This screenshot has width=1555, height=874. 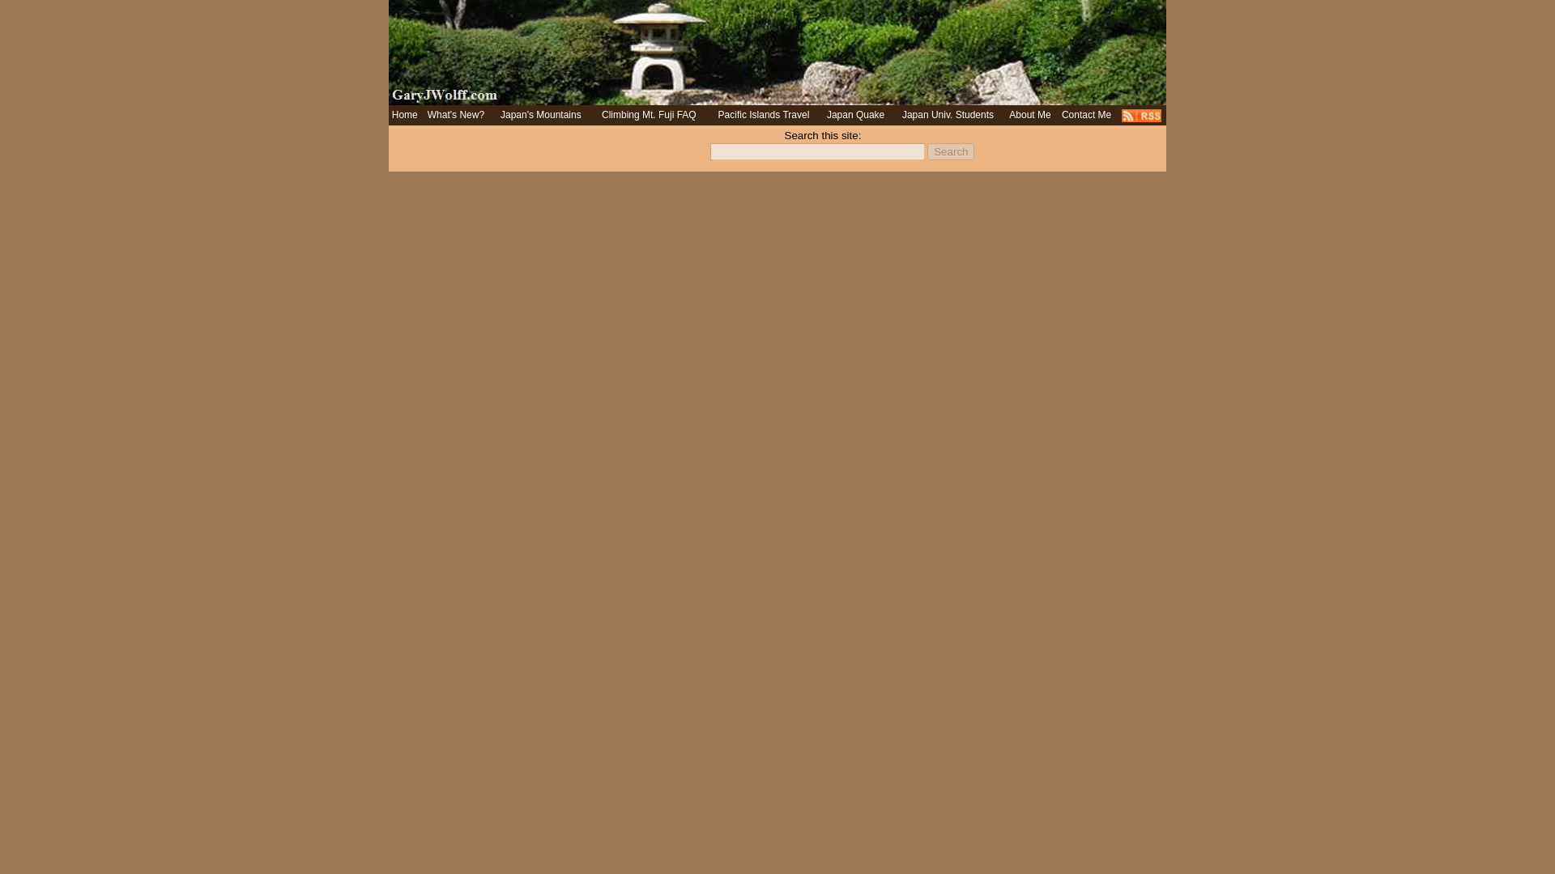 I want to click on Home, so click(x=405, y=115).